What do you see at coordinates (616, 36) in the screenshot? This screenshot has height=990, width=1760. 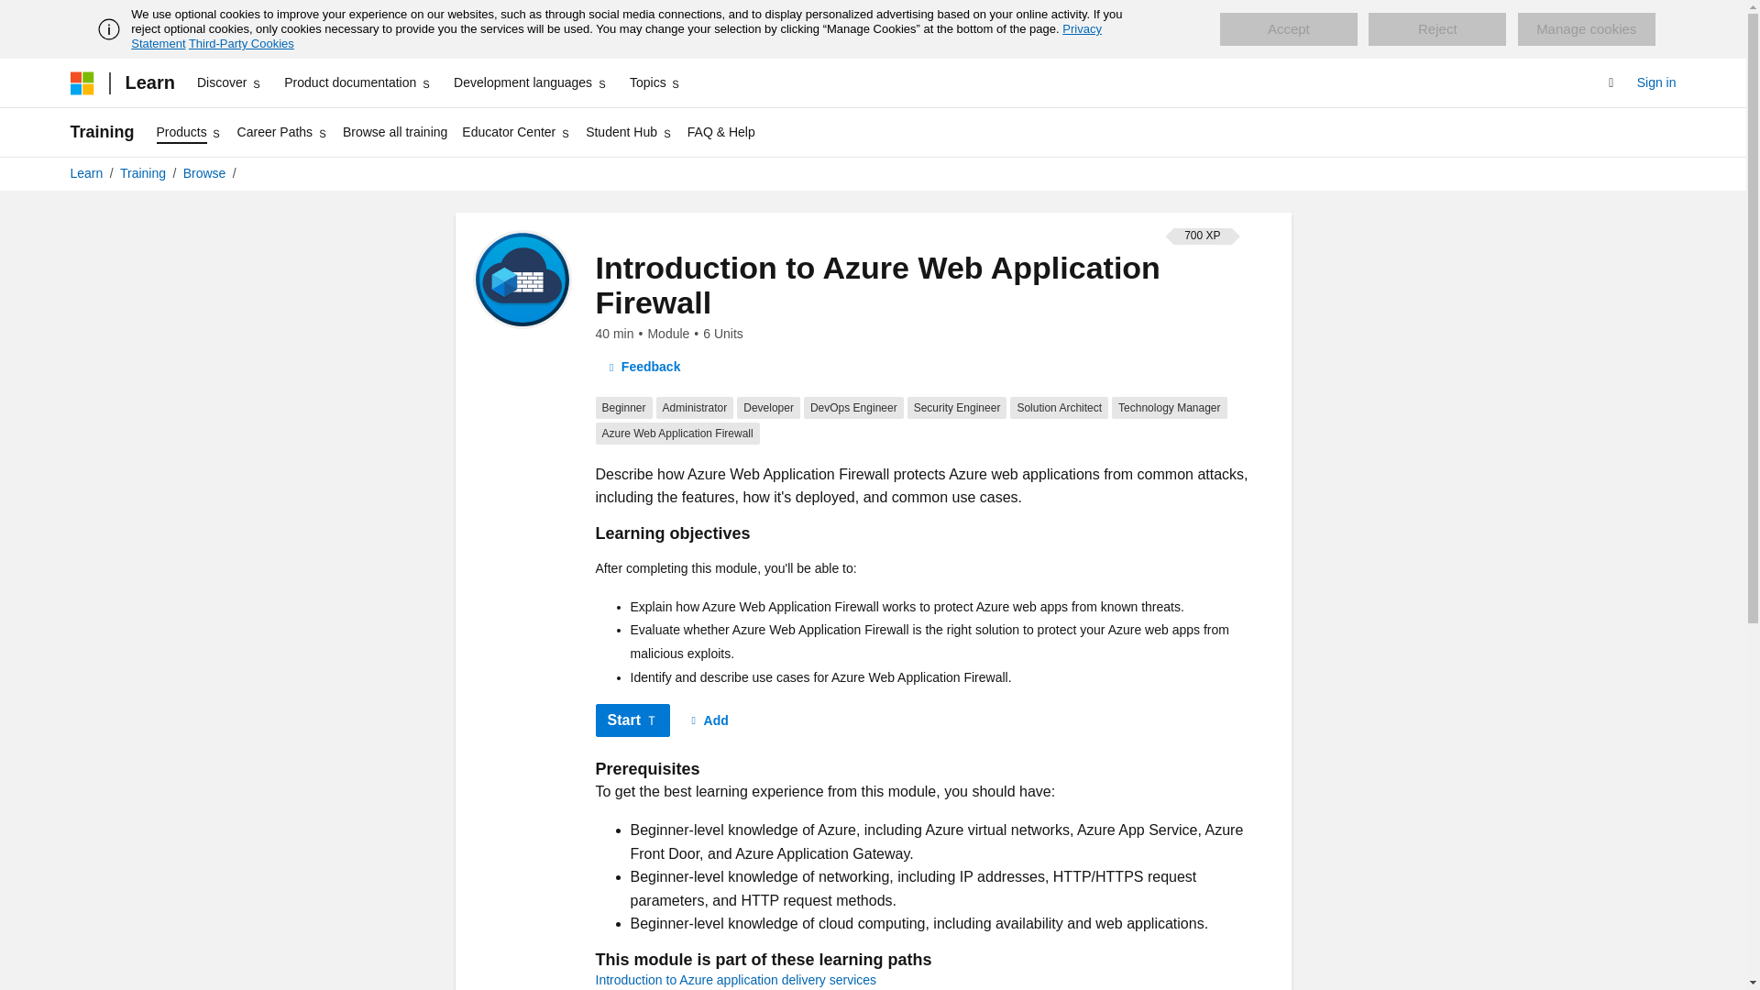 I see `Privacy Statement` at bounding box center [616, 36].